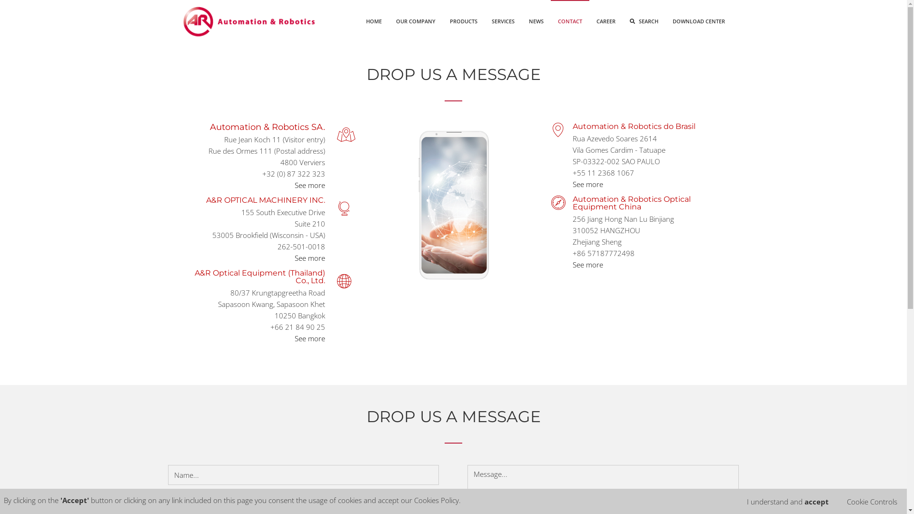 Image resolution: width=914 pixels, height=514 pixels. What do you see at coordinates (374, 21) in the screenshot?
I see `HOME` at bounding box center [374, 21].